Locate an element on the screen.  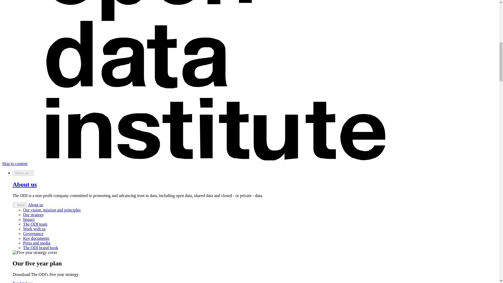
About us is located at coordinates (25, 184).